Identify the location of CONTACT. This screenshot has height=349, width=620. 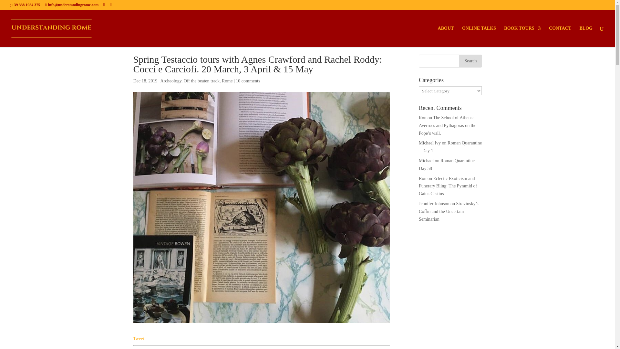
(560, 37).